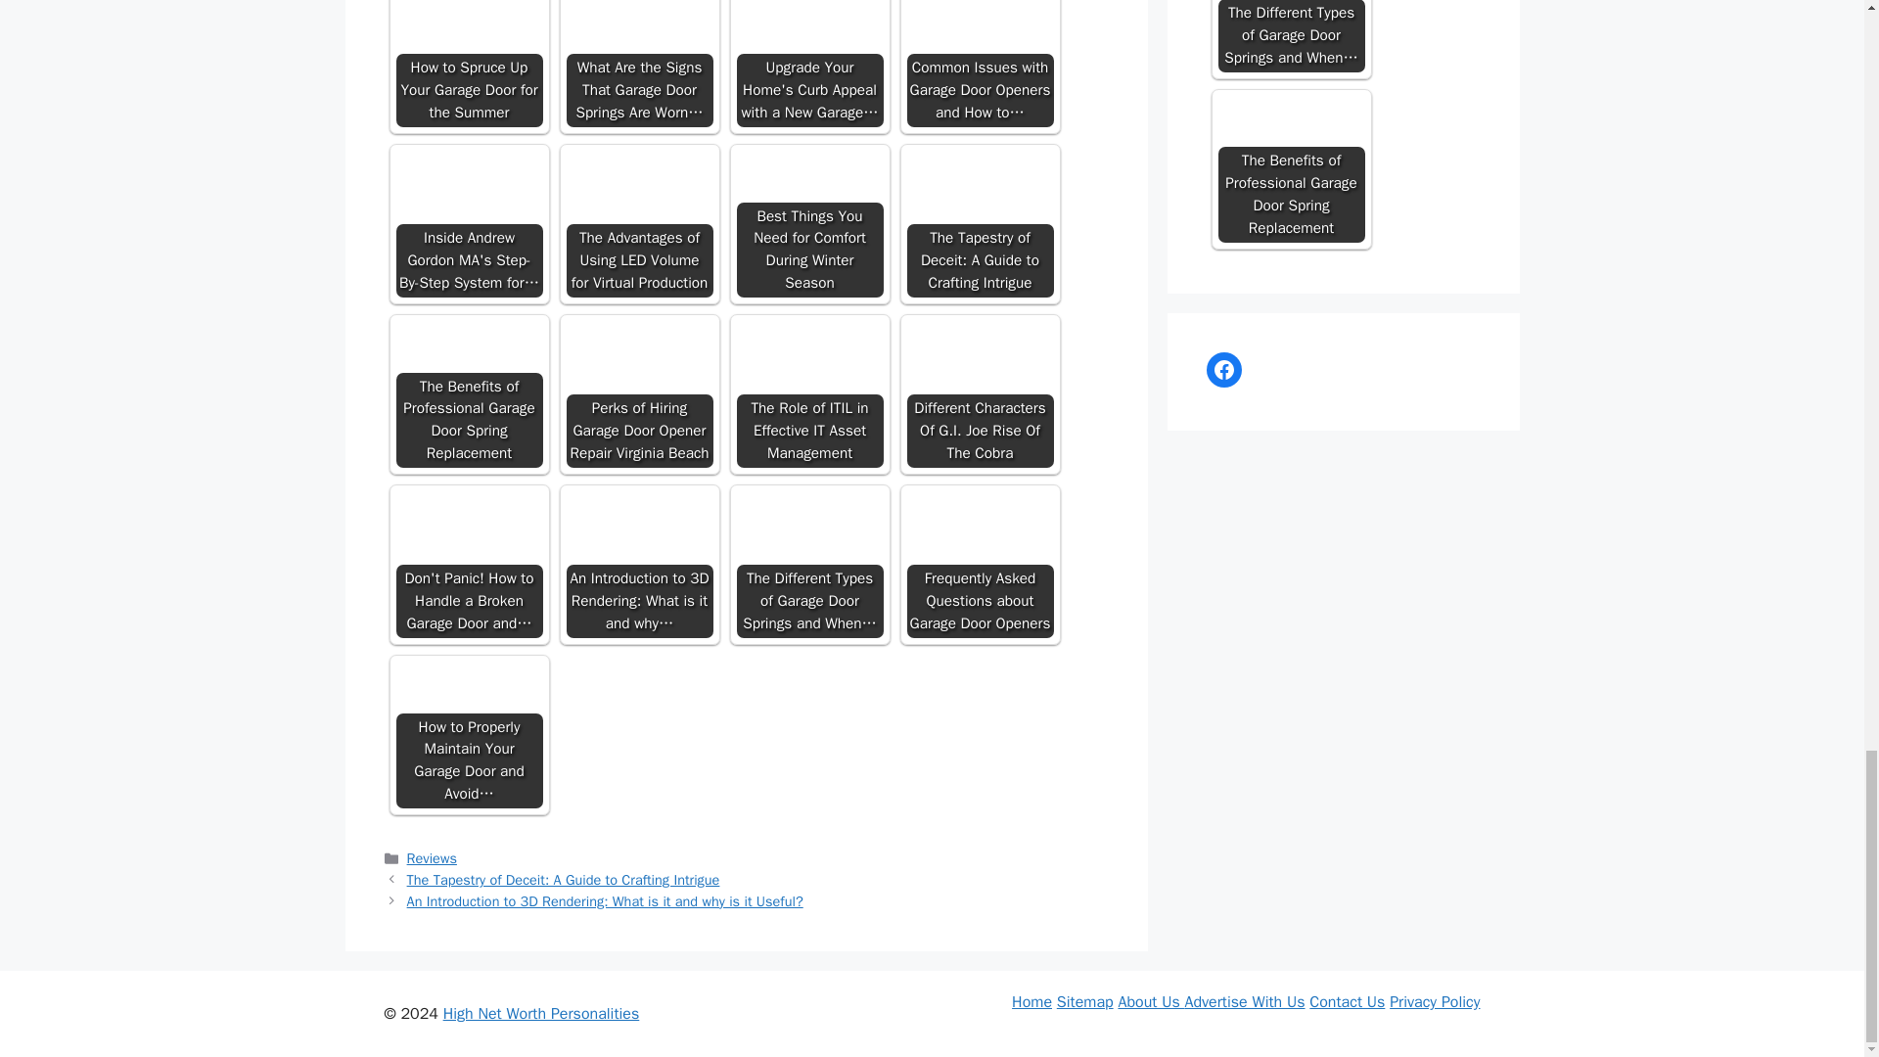 Image resolution: width=1879 pixels, height=1057 pixels. Describe the element at coordinates (468, 45) in the screenshot. I see `How to Spruce Up Your Garage Door for the Summer` at that location.